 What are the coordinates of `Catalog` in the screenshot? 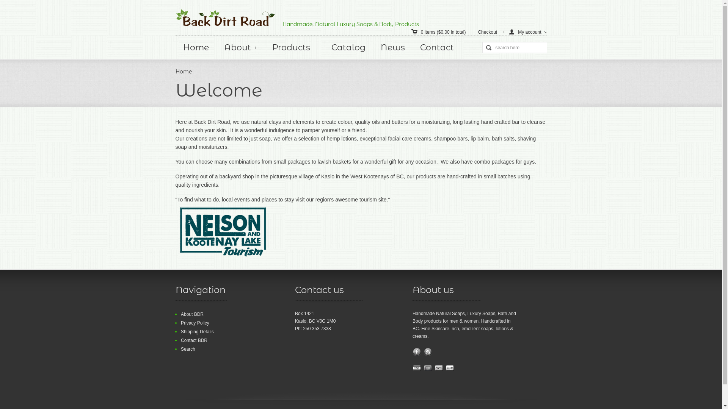 It's located at (348, 48).